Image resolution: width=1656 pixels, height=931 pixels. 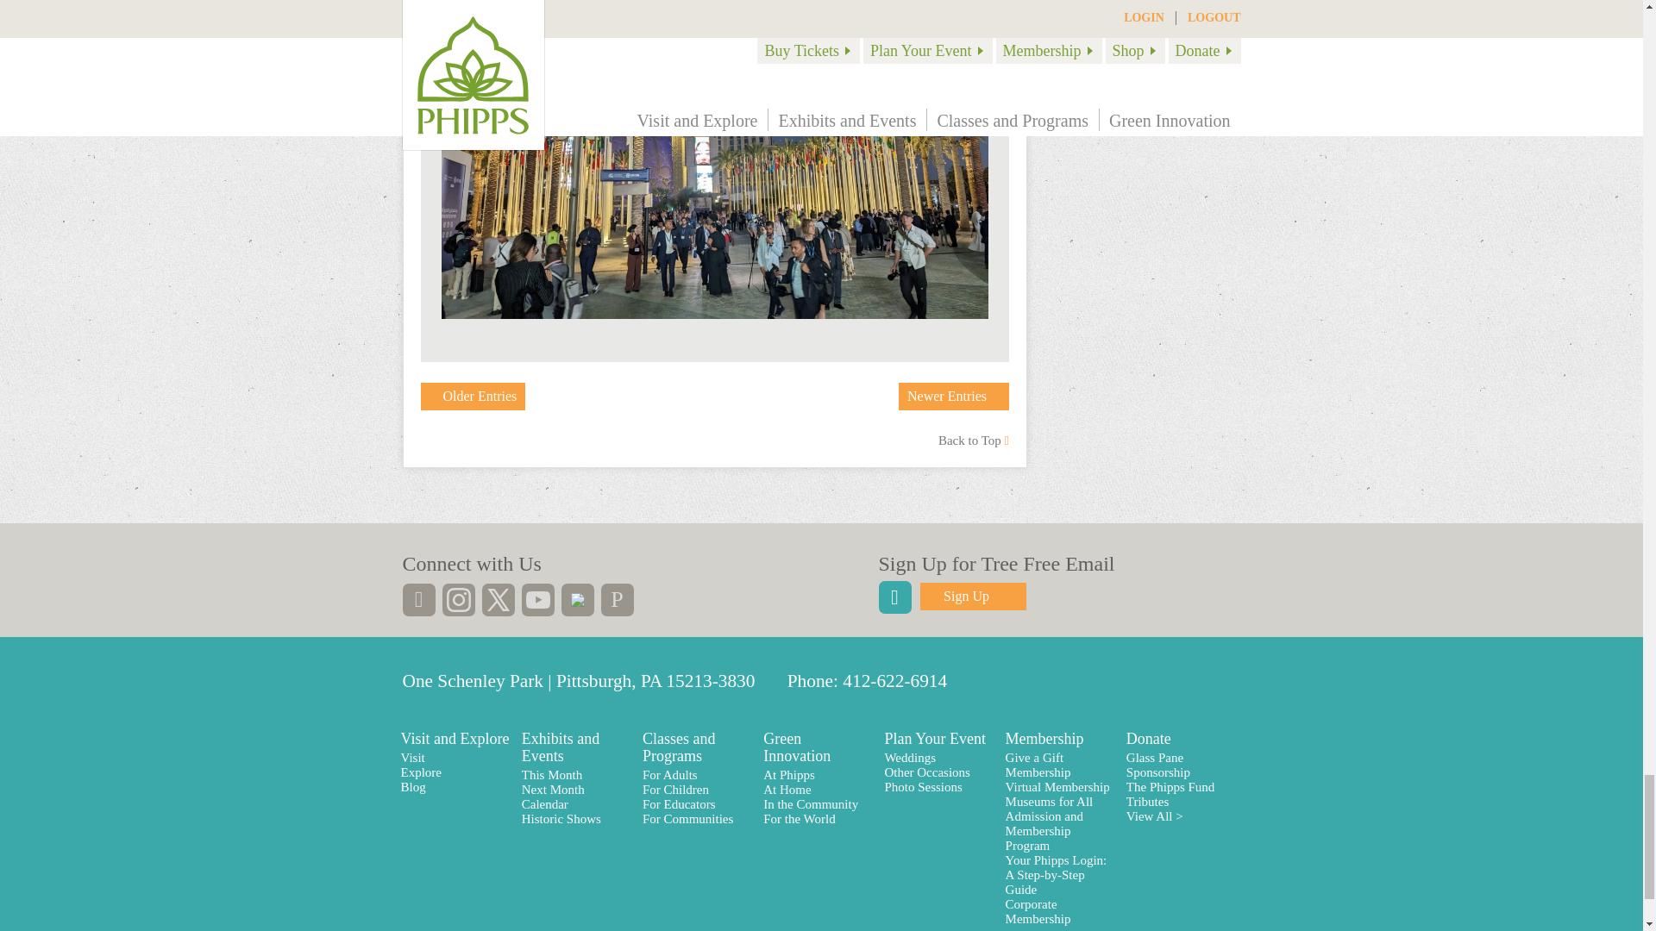 What do you see at coordinates (457, 600) in the screenshot?
I see `instagram` at bounding box center [457, 600].